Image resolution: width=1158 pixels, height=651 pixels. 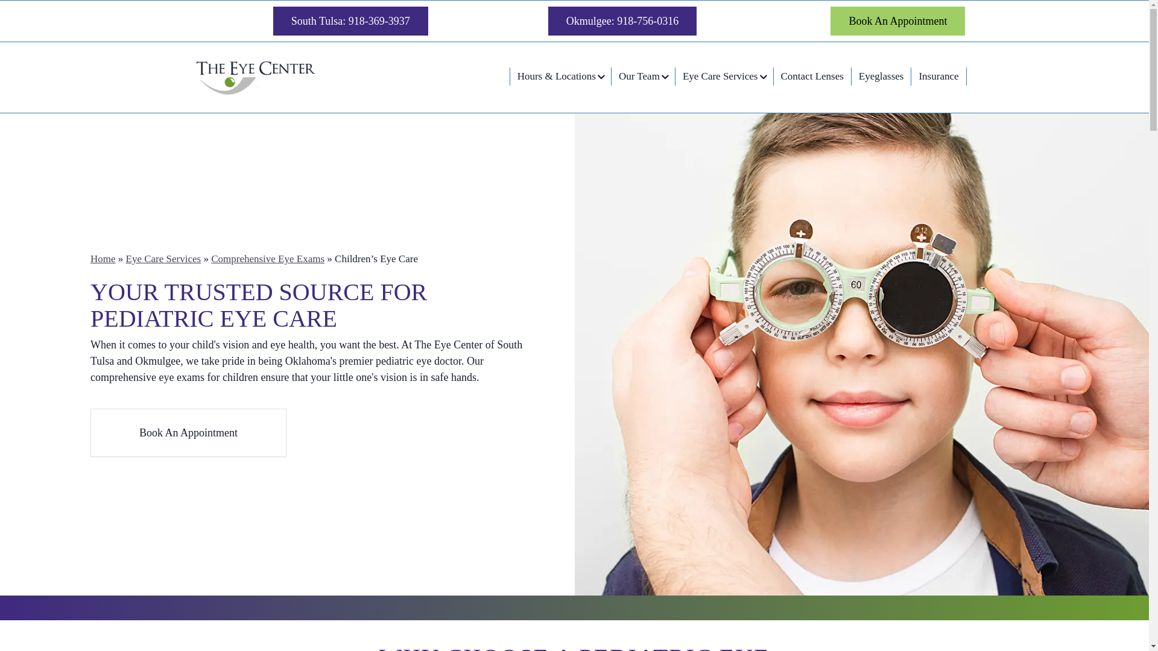 I want to click on Our Team, so click(x=643, y=76).